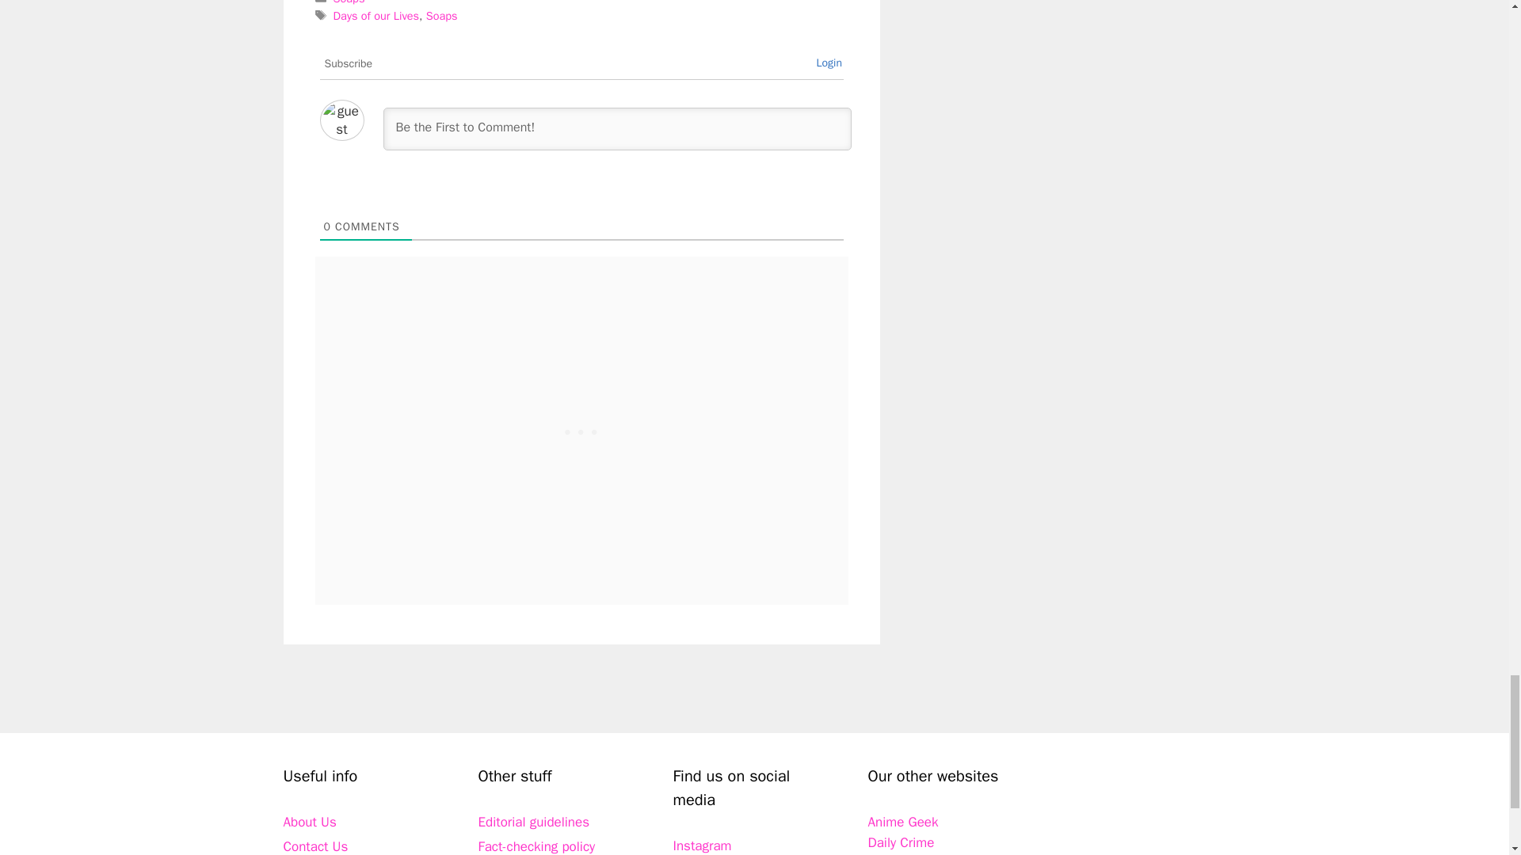 This screenshot has width=1521, height=855. What do you see at coordinates (309, 822) in the screenshot?
I see `About Us` at bounding box center [309, 822].